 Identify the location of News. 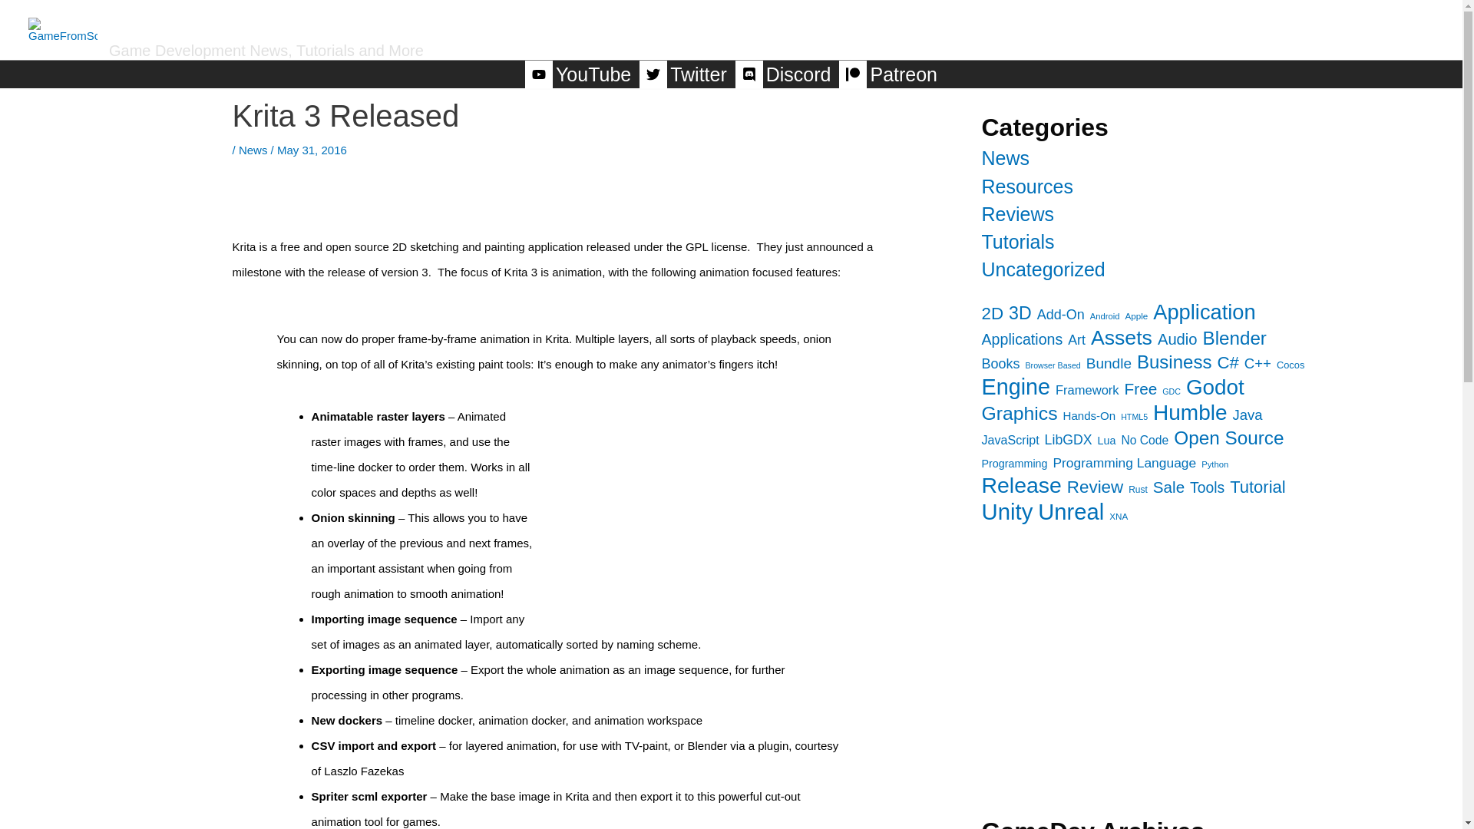
(1005, 158).